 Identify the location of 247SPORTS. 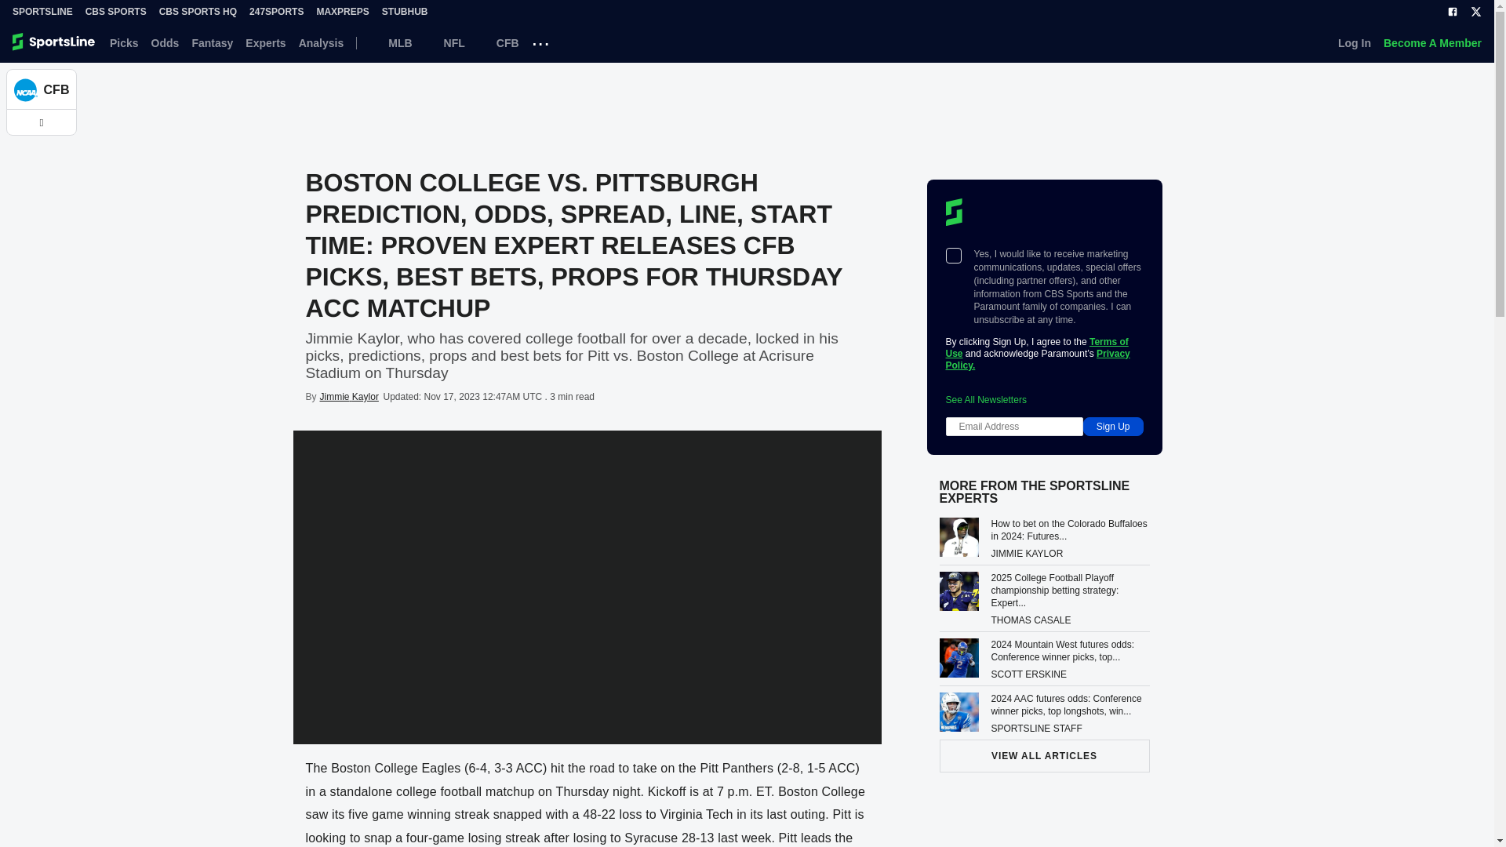
(276, 12).